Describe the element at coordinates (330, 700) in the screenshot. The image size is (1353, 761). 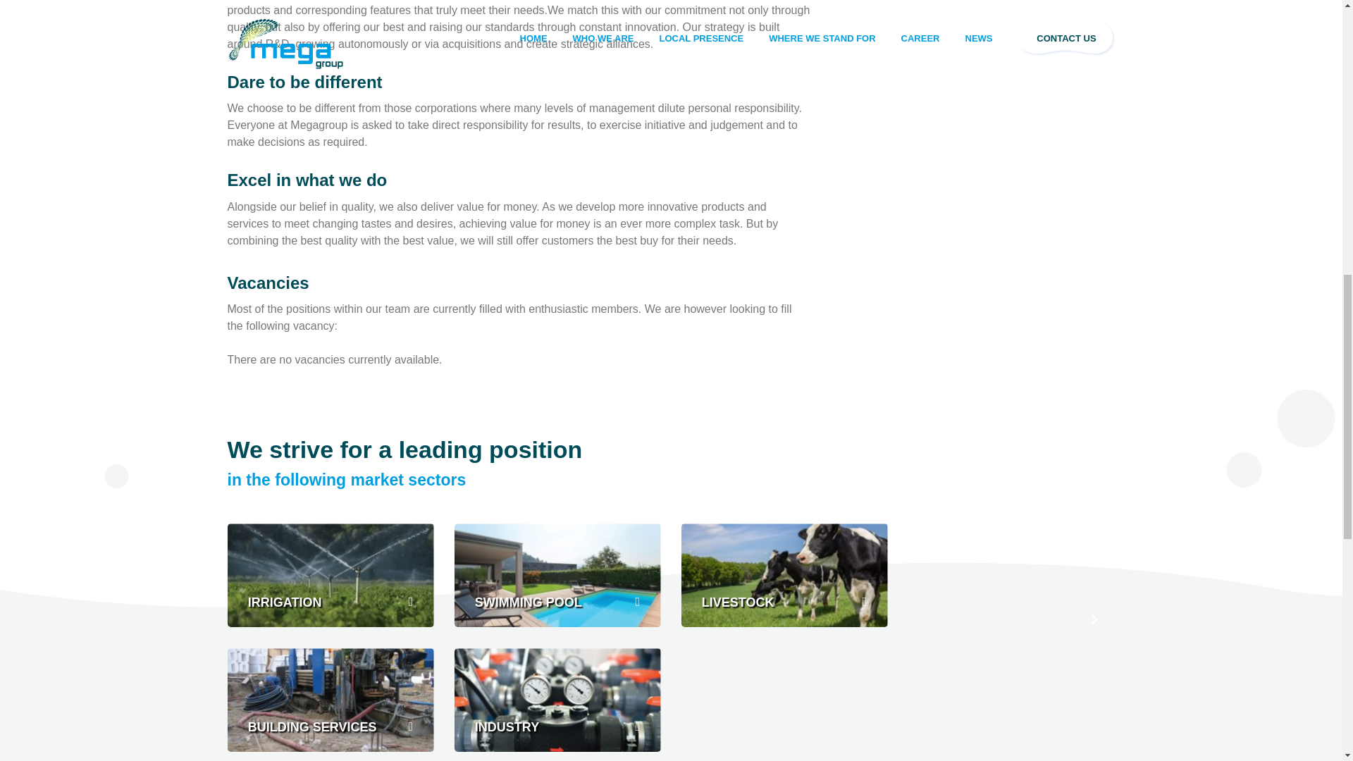
I see `Building services` at that location.